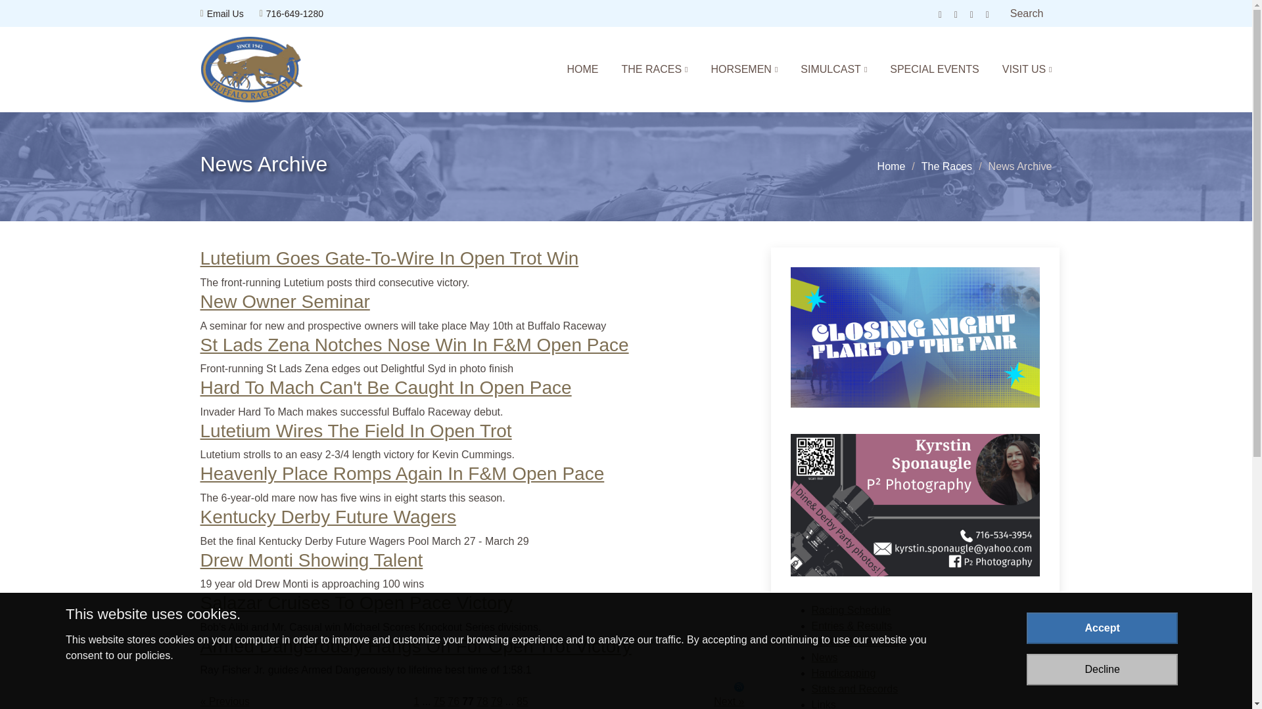 The height and width of the screenshot is (709, 1262). I want to click on SIMULCAST, so click(822, 70).